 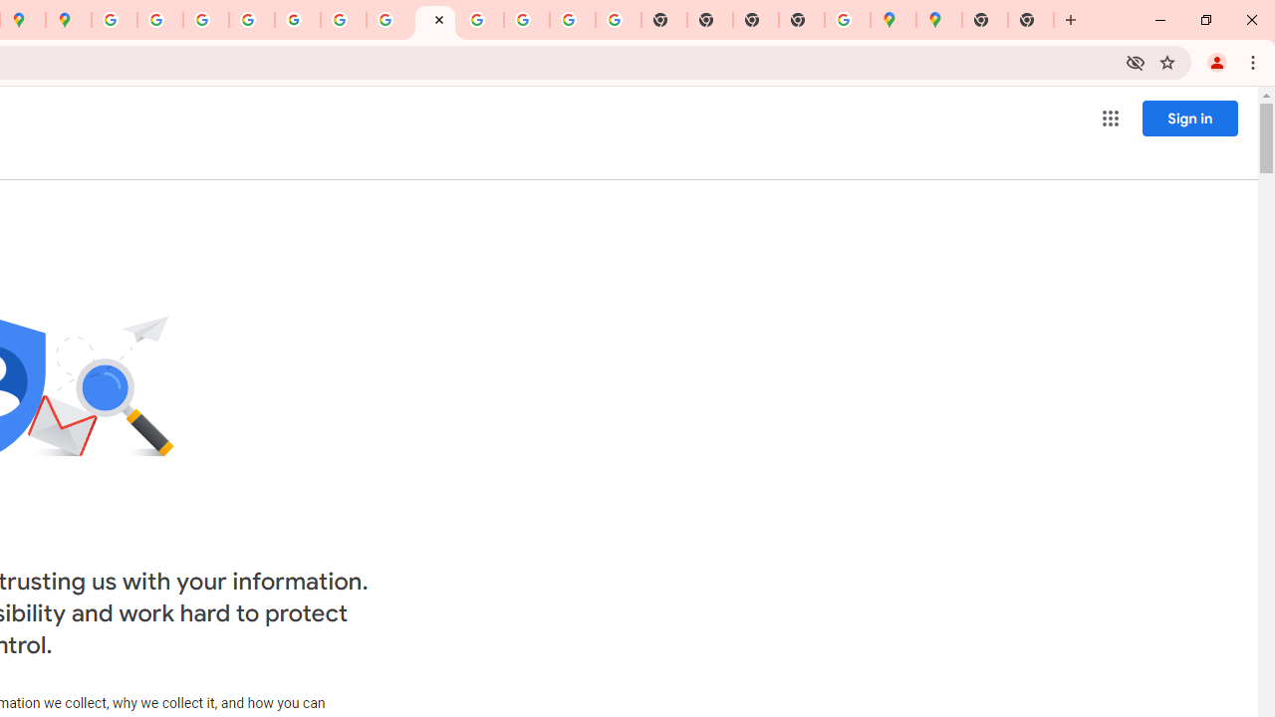 What do you see at coordinates (893, 20) in the screenshot?
I see `Google Maps` at bounding box center [893, 20].